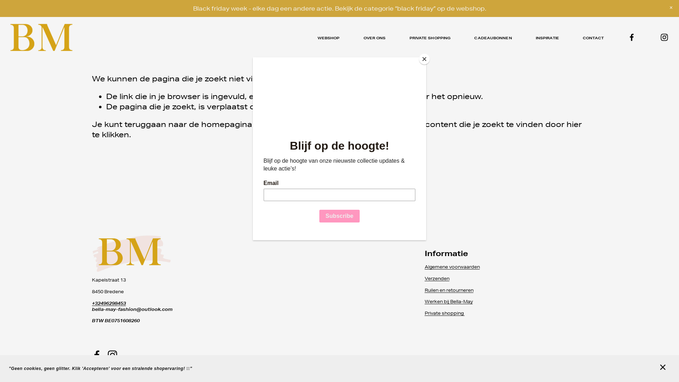  Describe the element at coordinates (437, 279) in the screenshot. I see `Verzenden` at that location.